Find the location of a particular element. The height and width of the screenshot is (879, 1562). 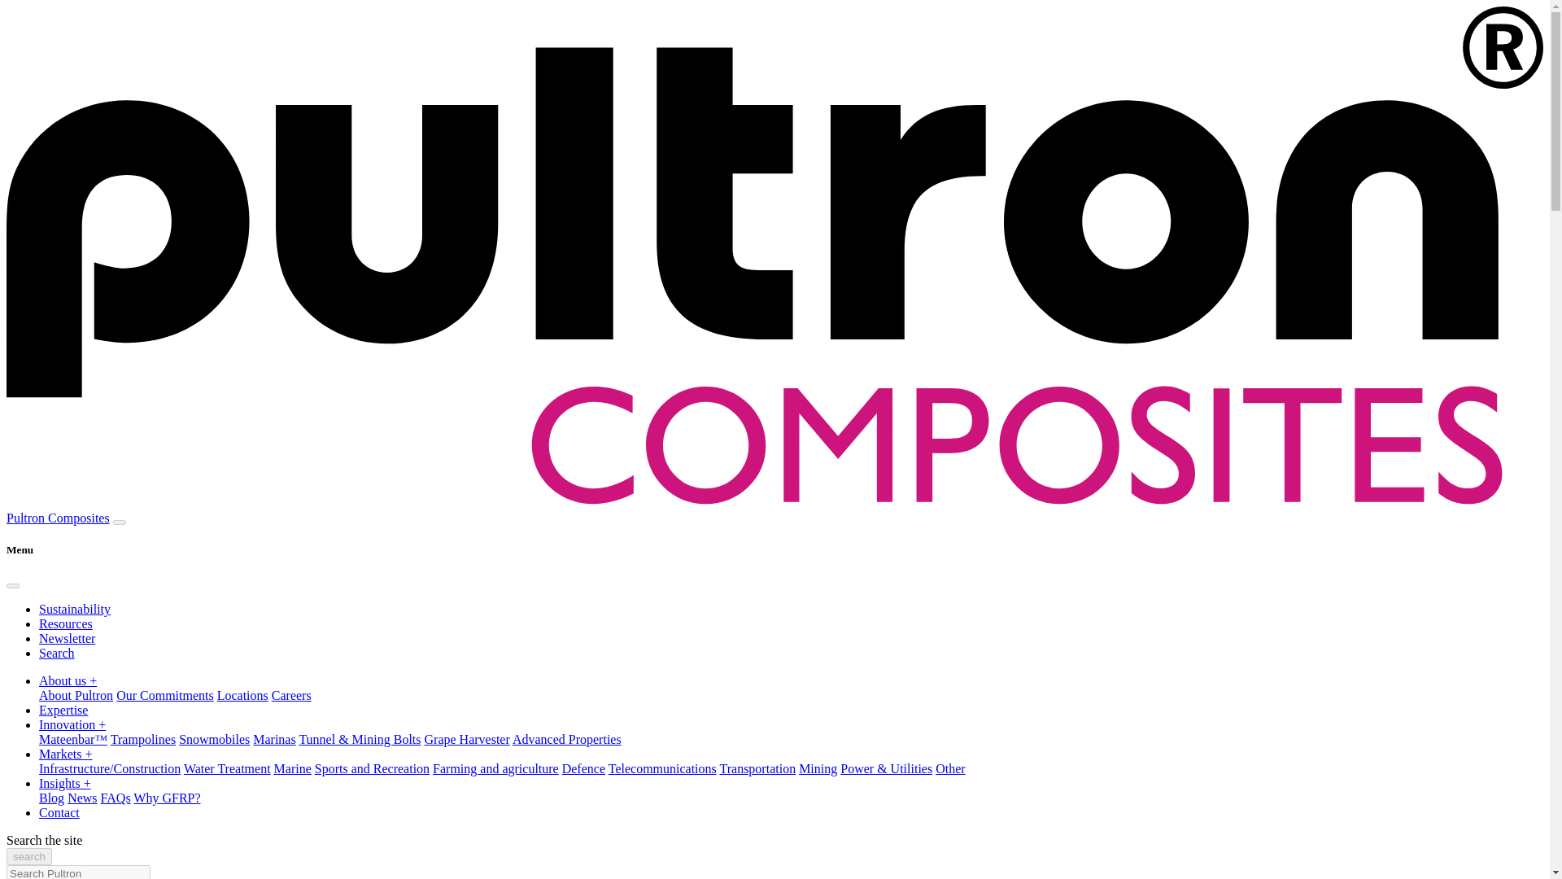

Defence is located at coordinates (584, 768).